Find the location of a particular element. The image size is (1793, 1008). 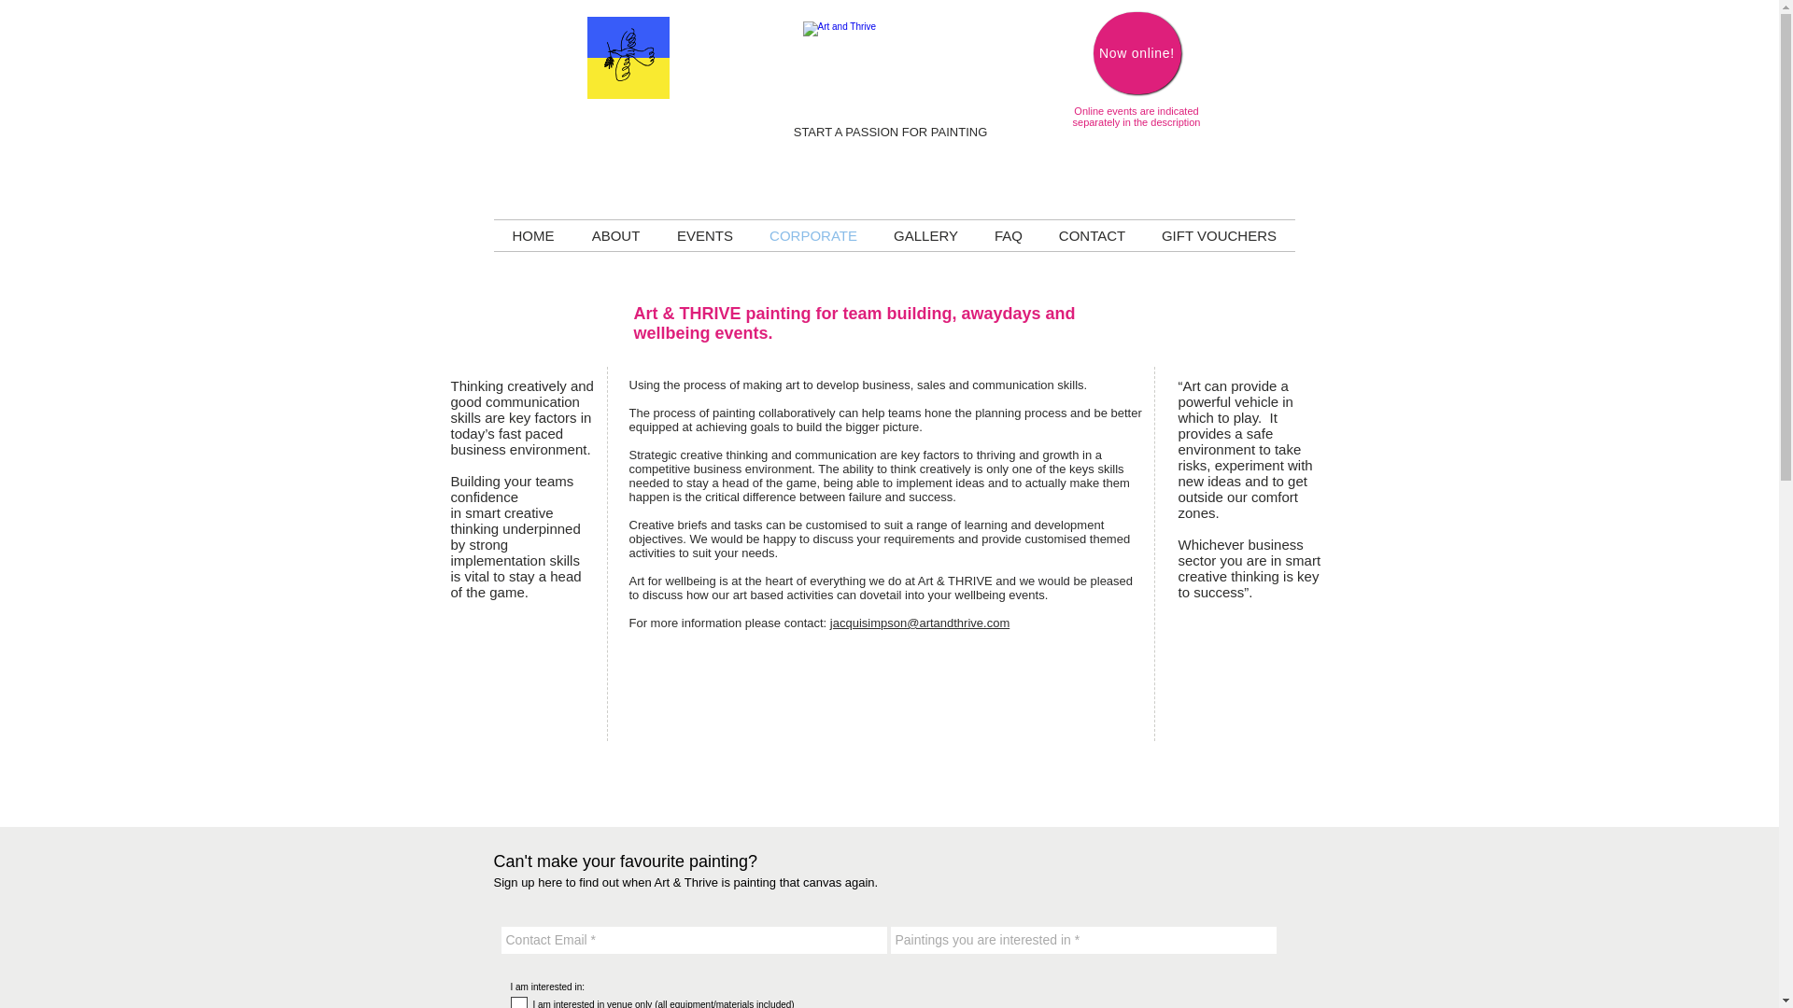

START A PASSION FOR PAINTING is located at coordinates (891, 132).